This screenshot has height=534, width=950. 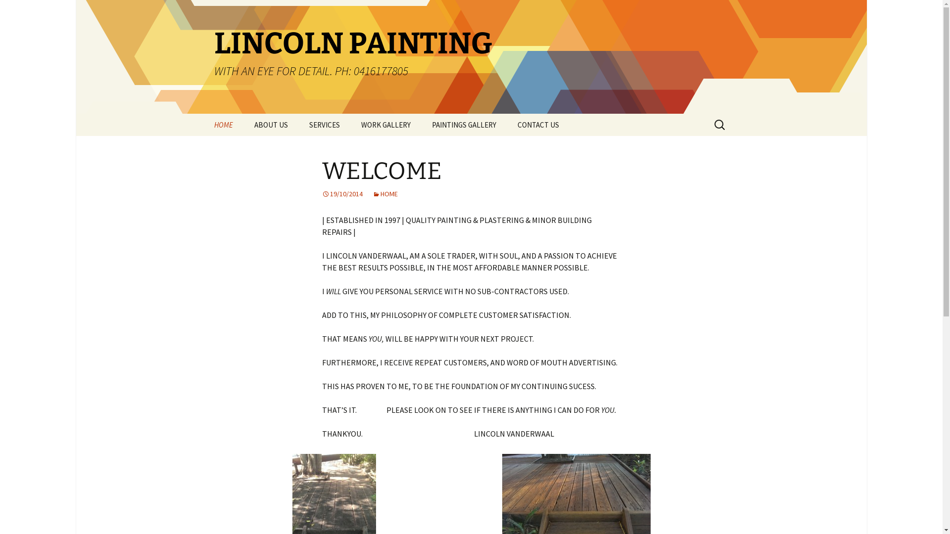 I want to click on WORK GALLERY, so click(x=386, y=125).